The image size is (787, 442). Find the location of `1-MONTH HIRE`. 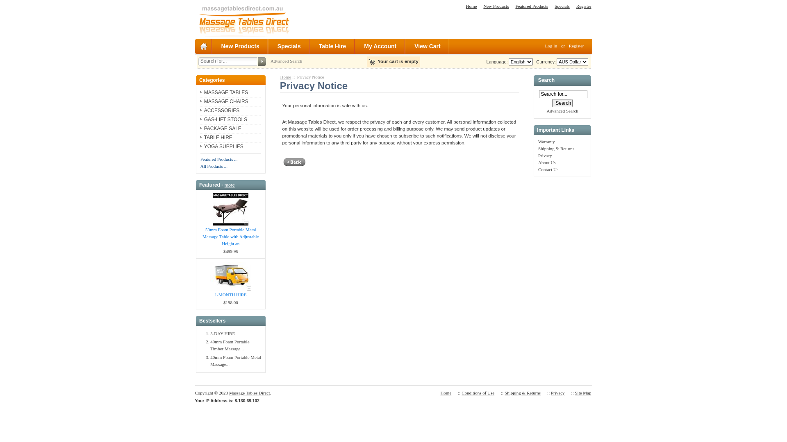

1-MONTH HIRE is located at coordinates (231, 295).